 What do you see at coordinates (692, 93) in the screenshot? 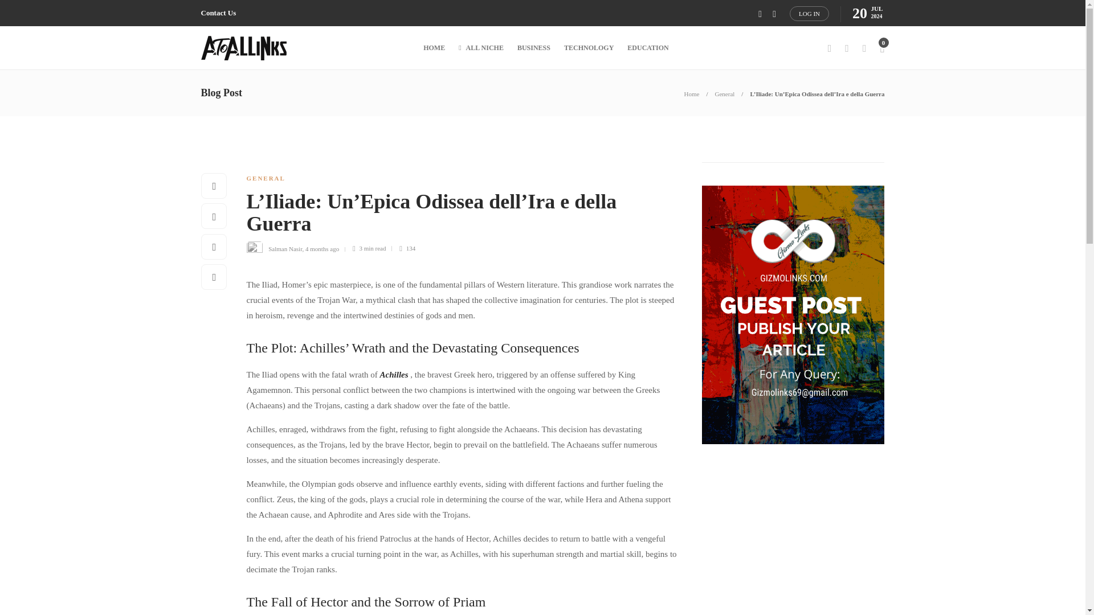
I see `Home` at bounding box center [692, 93].